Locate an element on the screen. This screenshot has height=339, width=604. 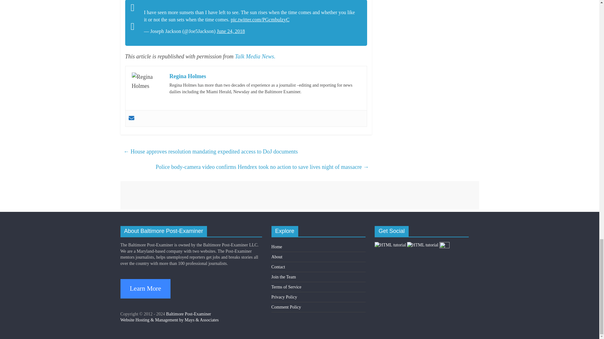
Regina Holmes is located at coordinates (187, 76).